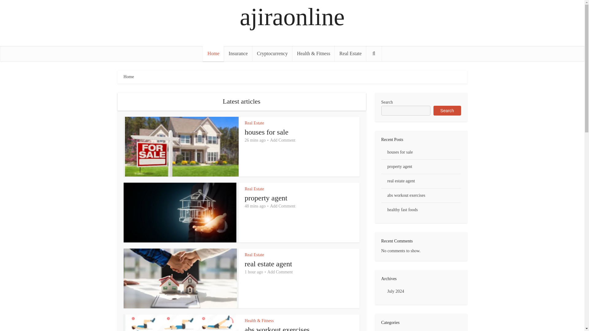 The image size is (589, 331). I want to click on Add Comment, so click(280, 272).